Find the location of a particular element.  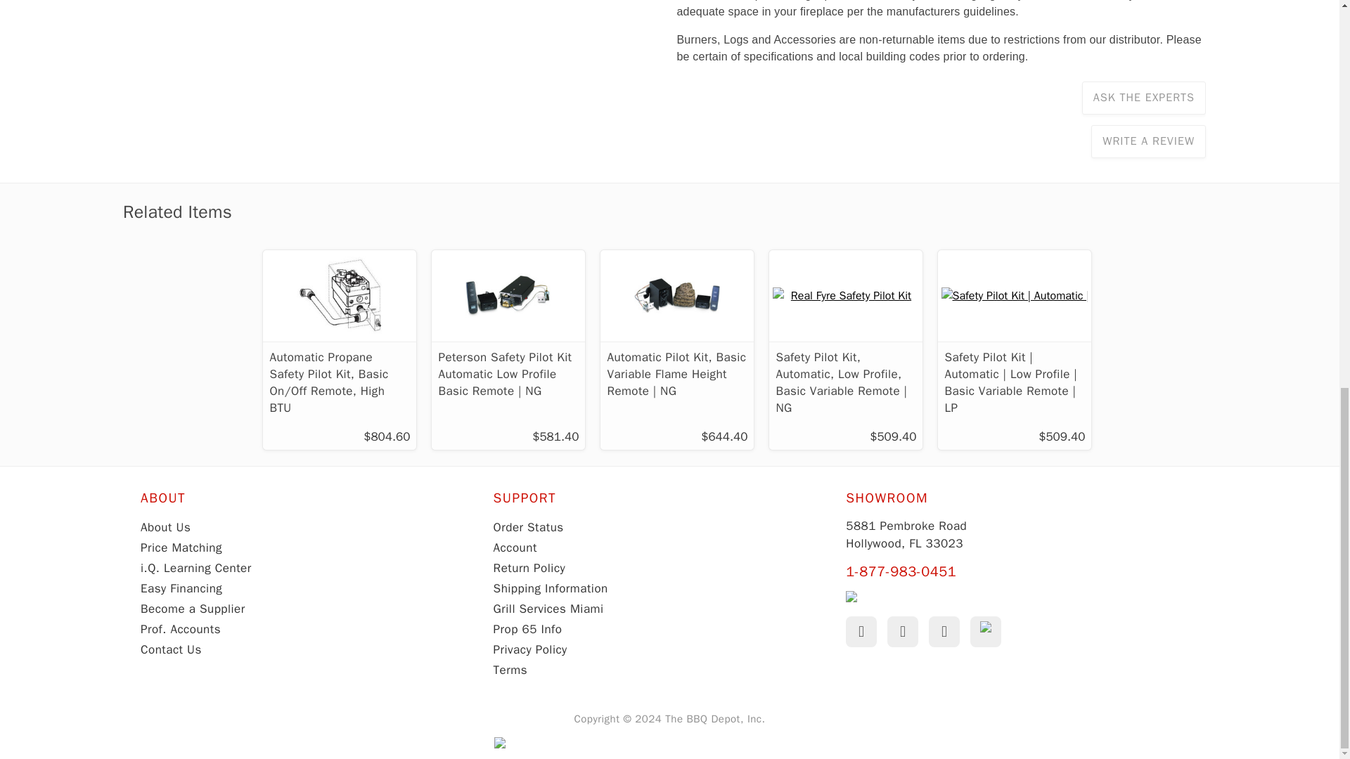

Order Status is located at coordinates (529, 527).